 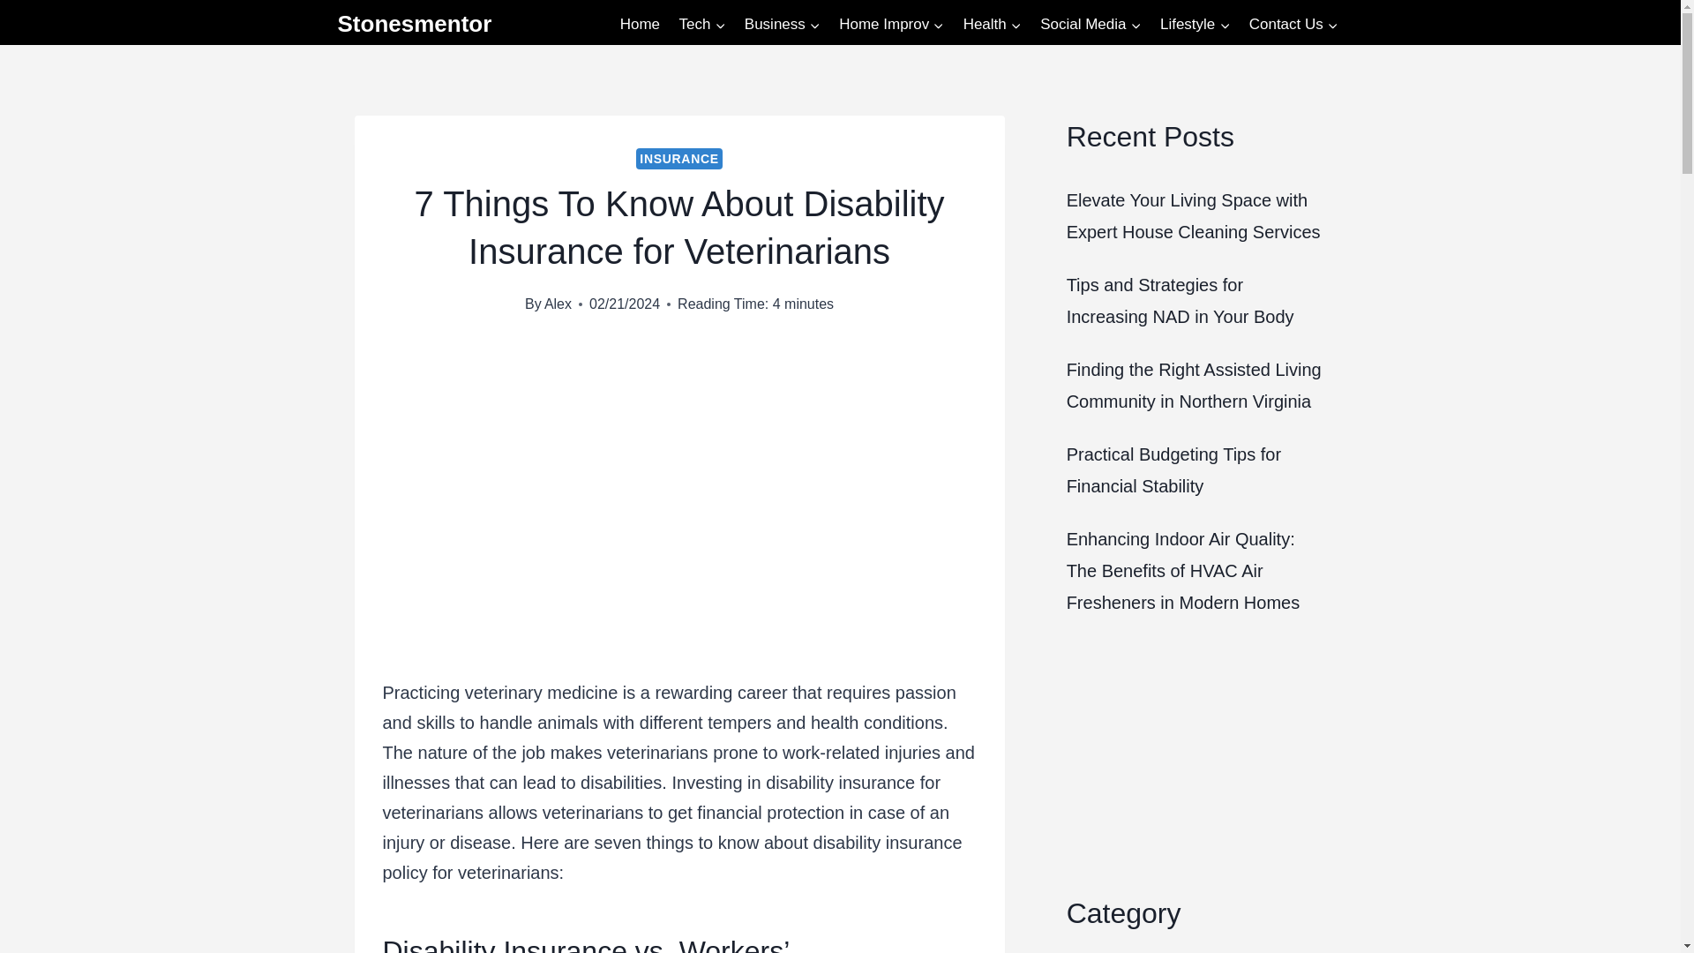 I want to click on Stonesmentor, so click(x=414, y=24).